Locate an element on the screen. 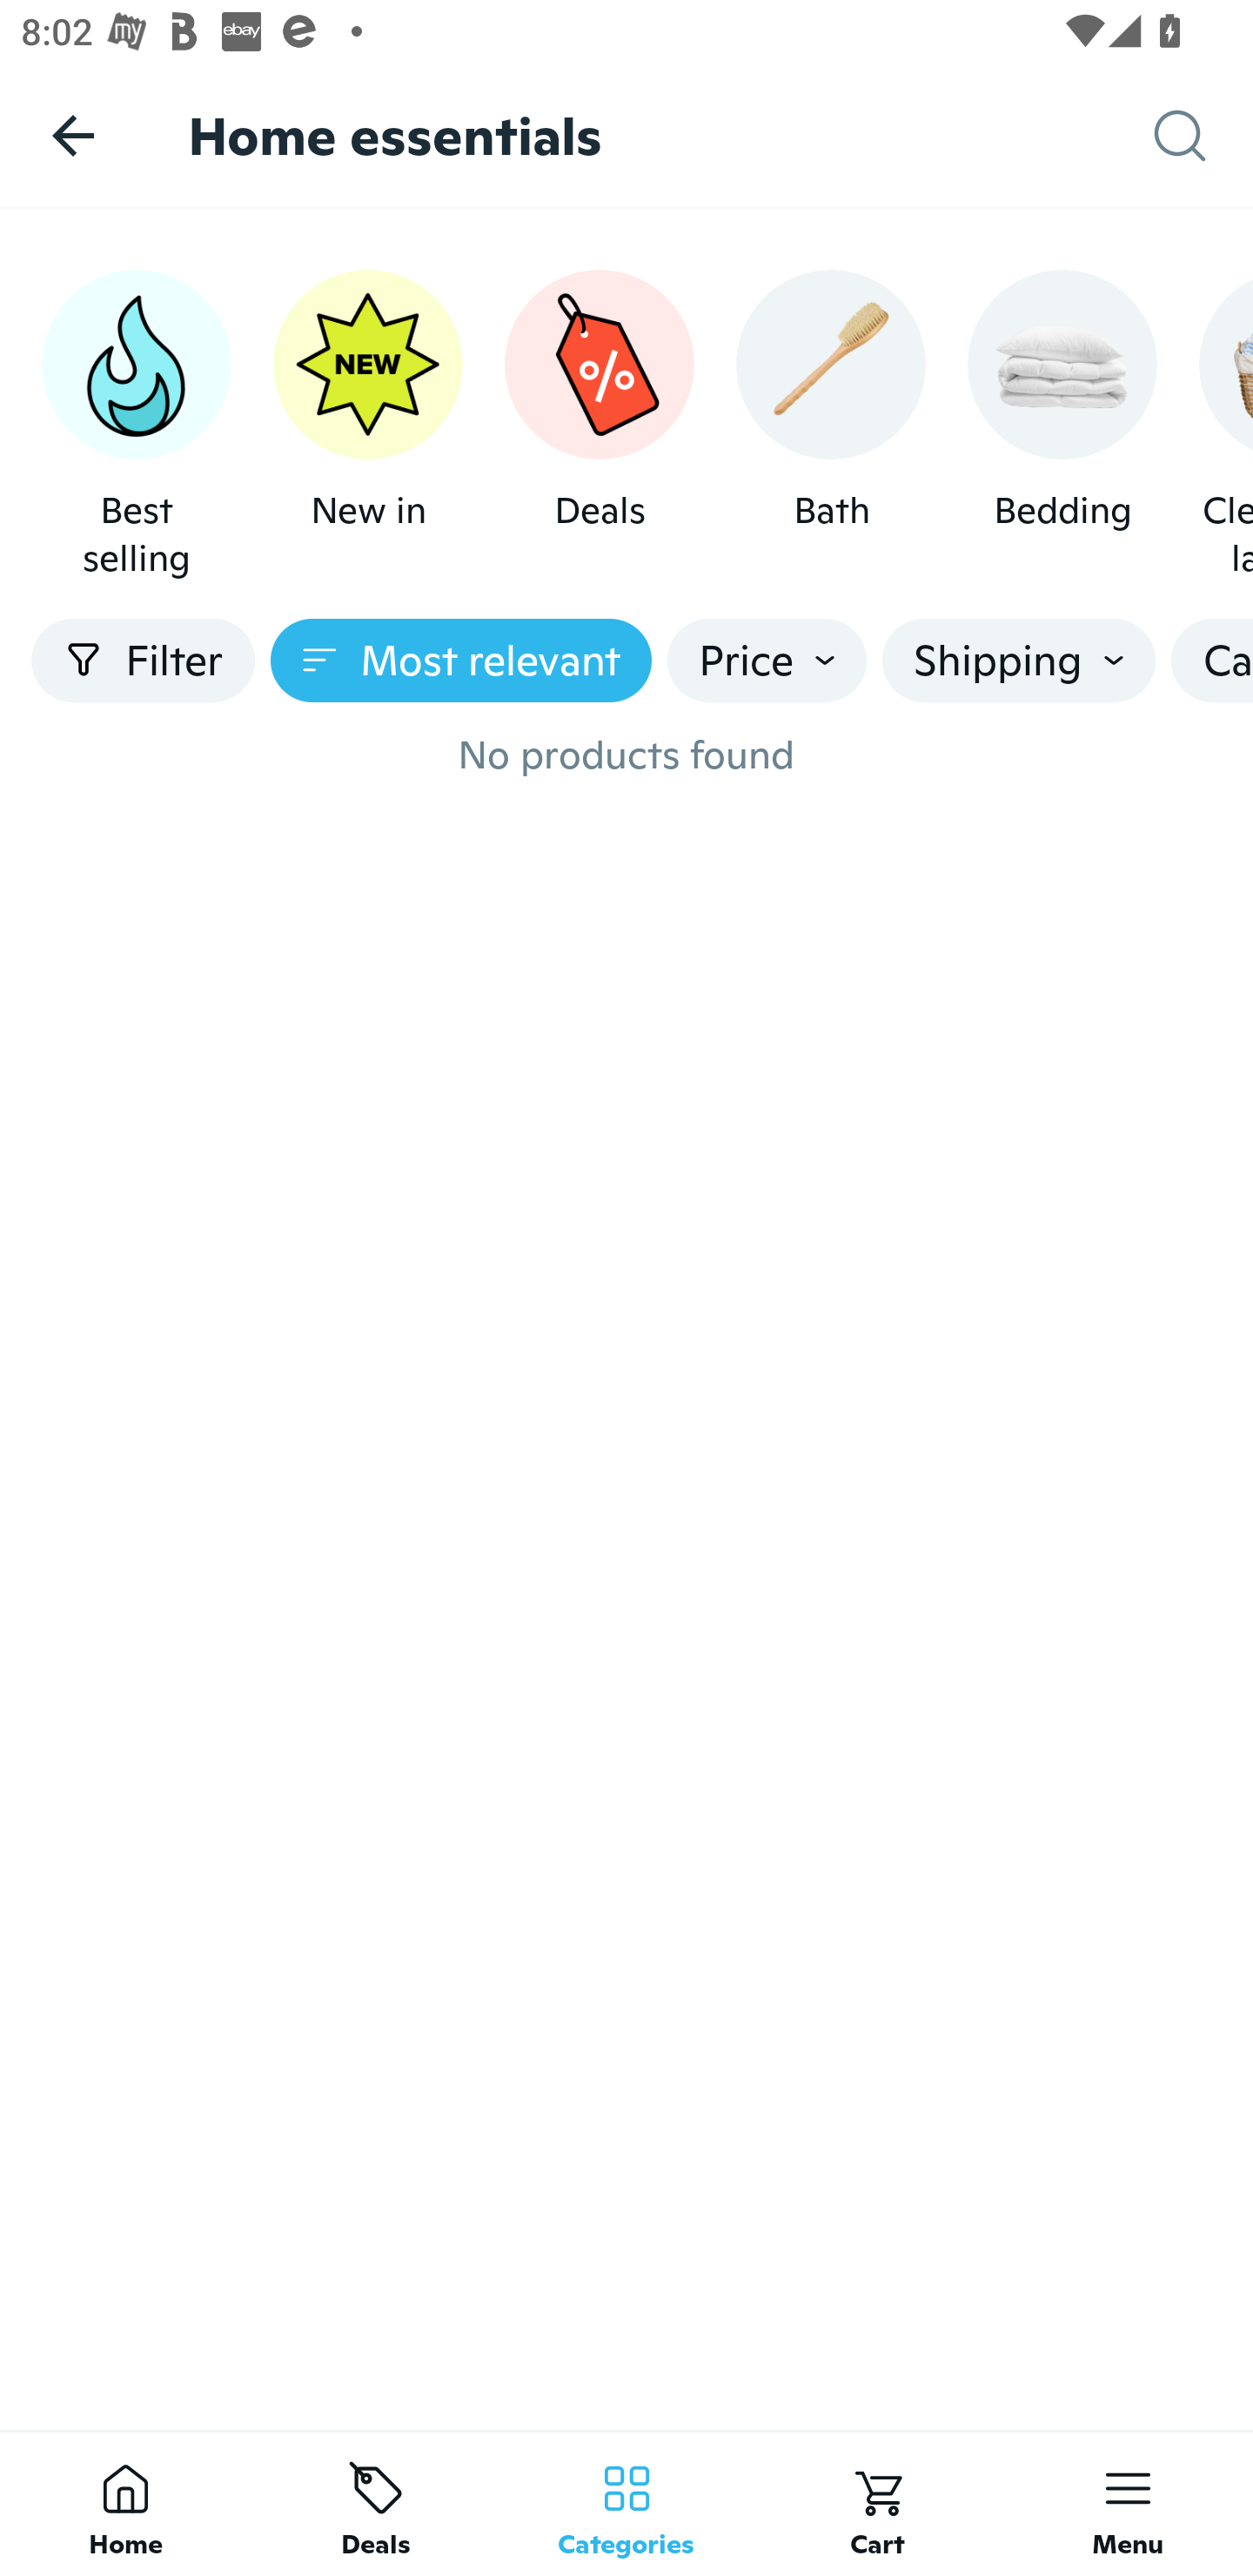 This screenshot has width=1253, height=2576. Bath is located at coordinates (831, 426).